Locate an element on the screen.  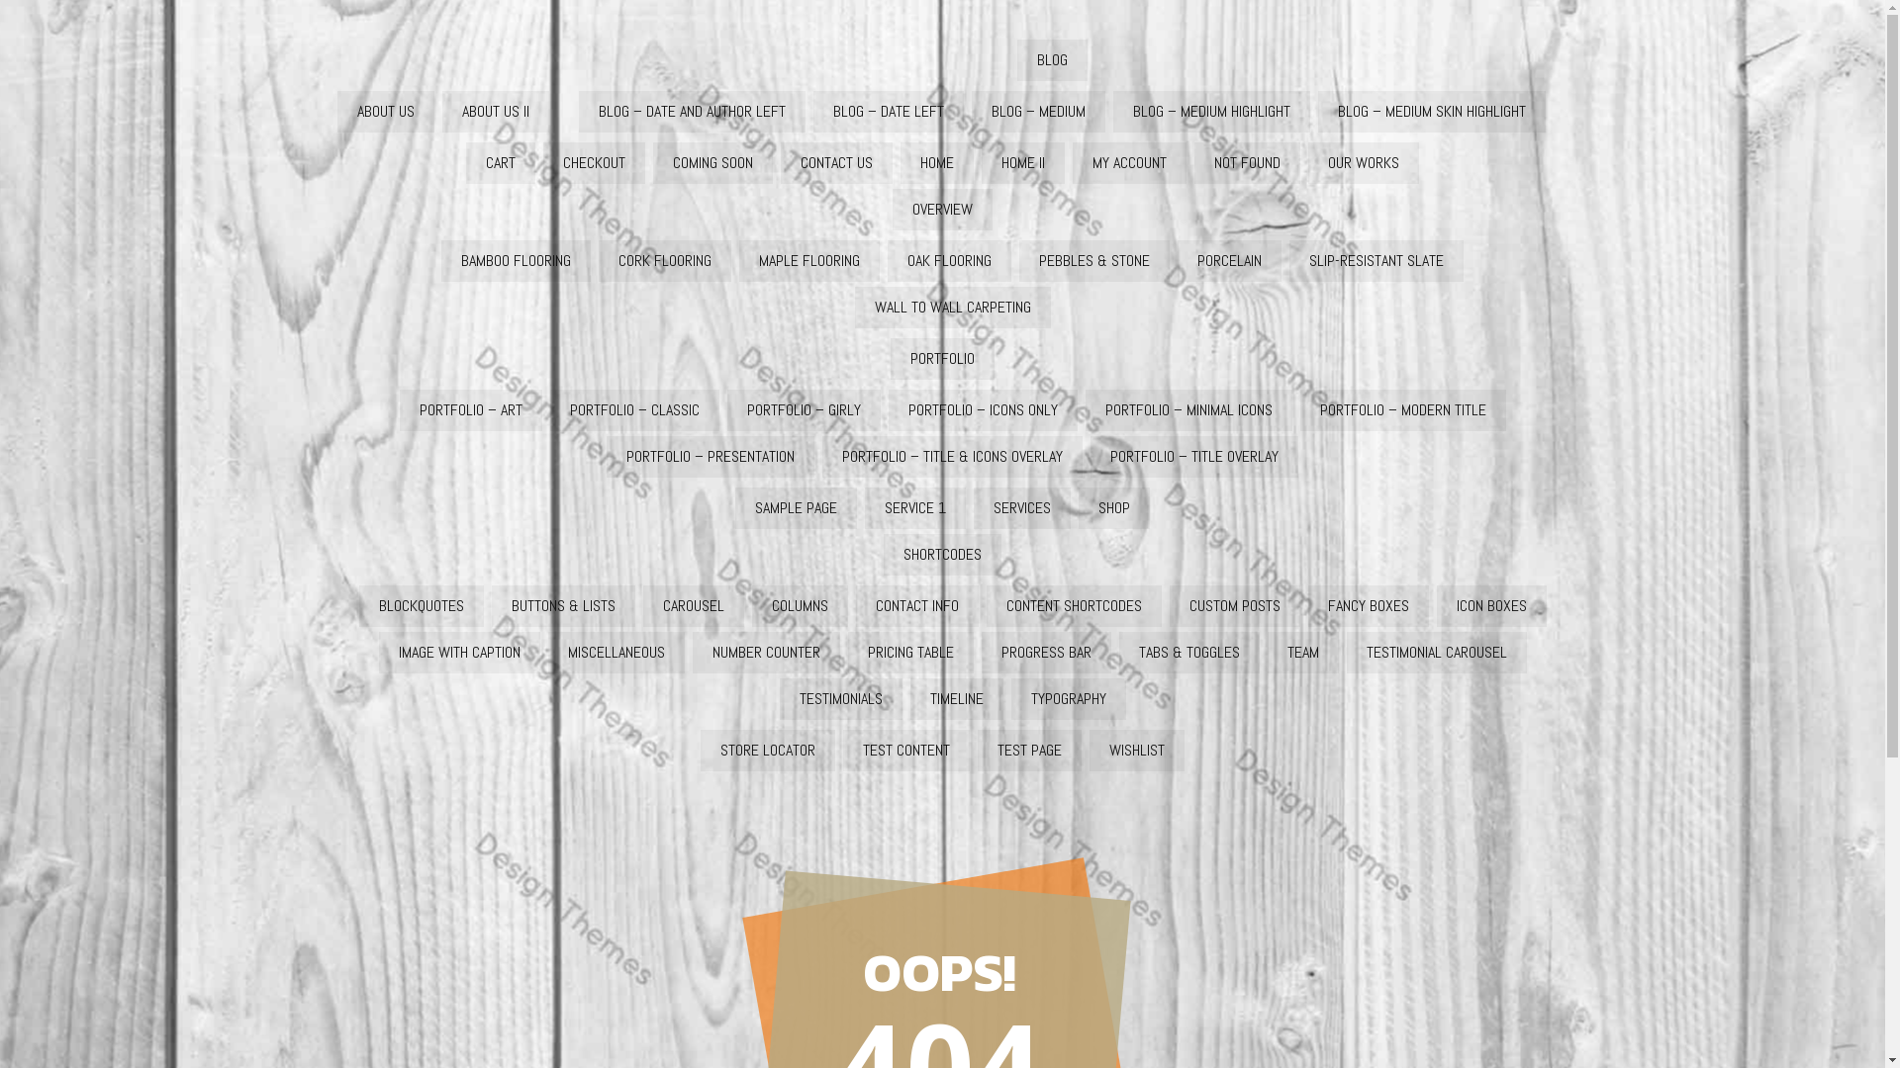
OVERVIEW is located at coordinates (942, 210).